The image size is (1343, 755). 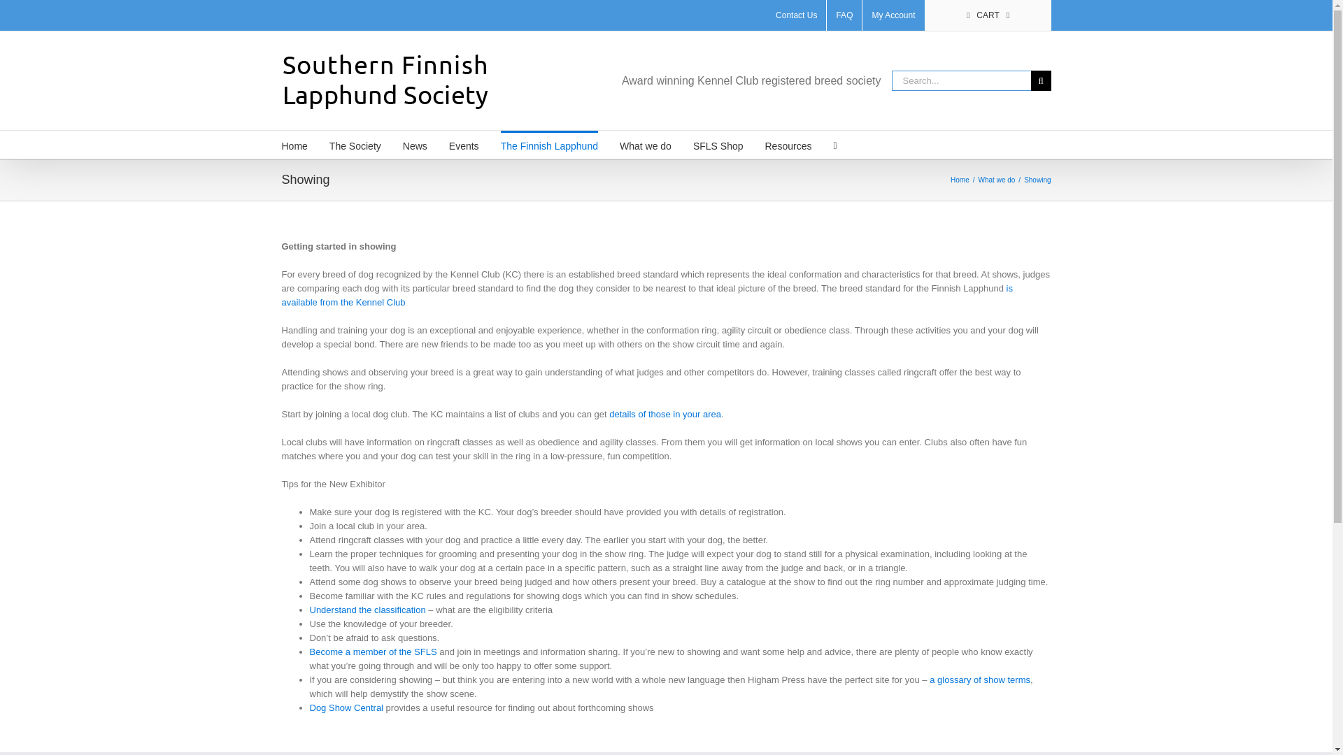 I want to click on Home, so click(x=294, y=144).